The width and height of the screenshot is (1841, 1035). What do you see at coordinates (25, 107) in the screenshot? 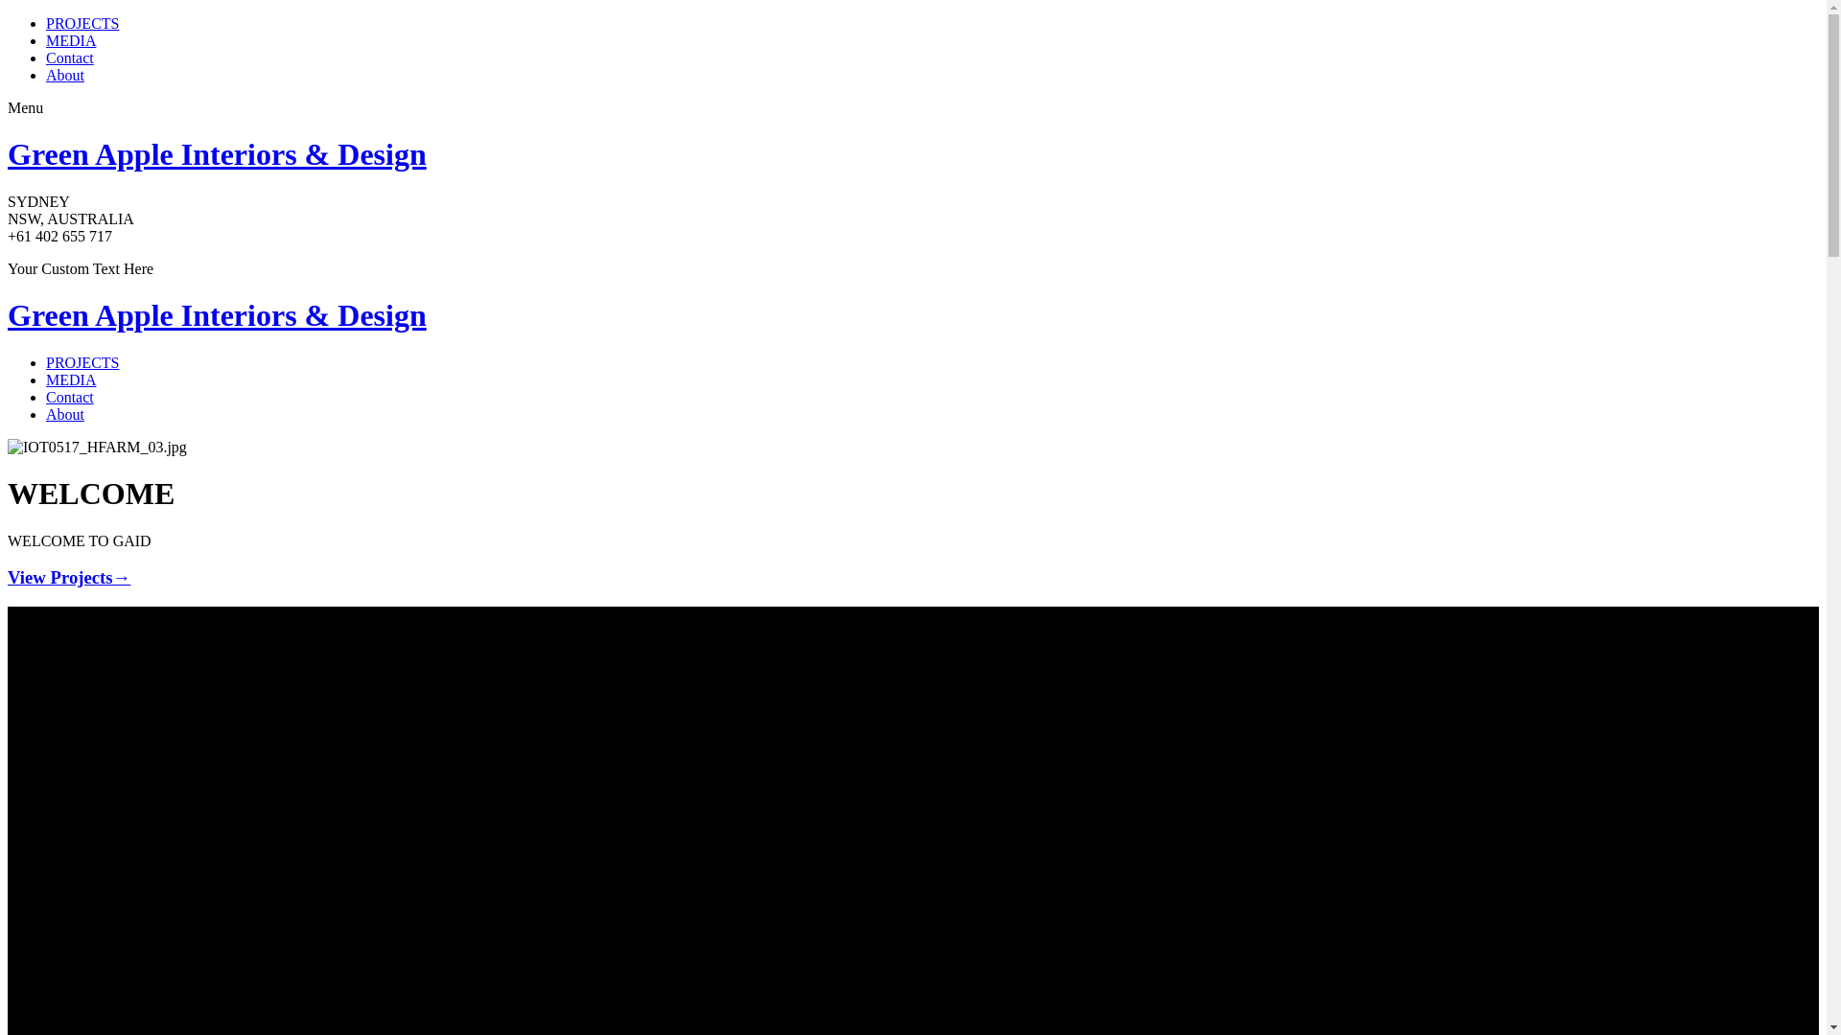
I see `Menu` at bounding box center [25, 107].